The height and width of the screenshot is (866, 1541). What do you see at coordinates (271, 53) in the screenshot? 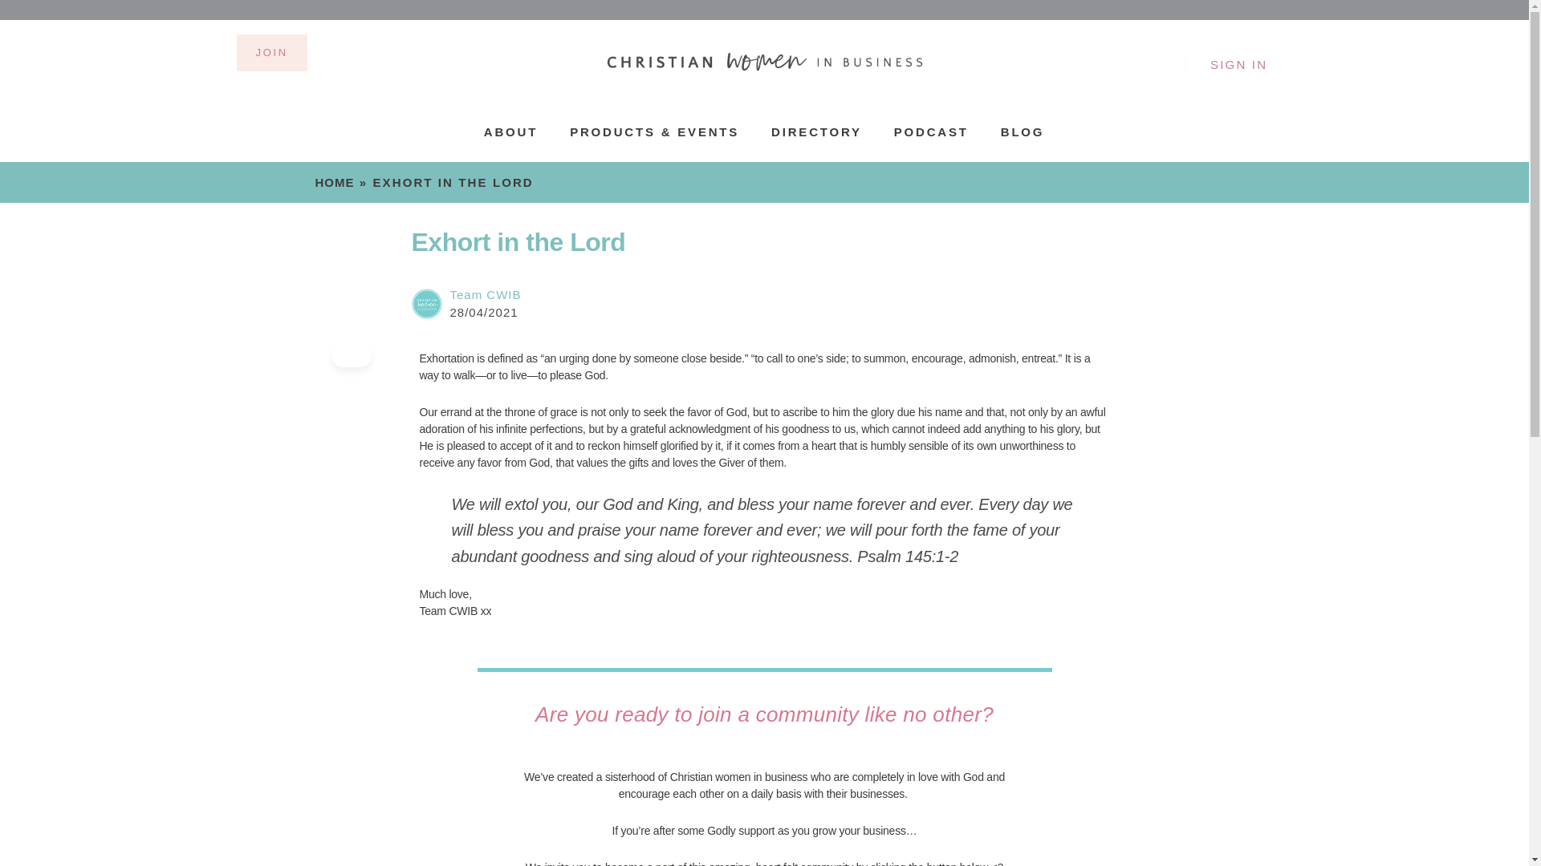
I see `JOIN` at bounding box center [271, 53].